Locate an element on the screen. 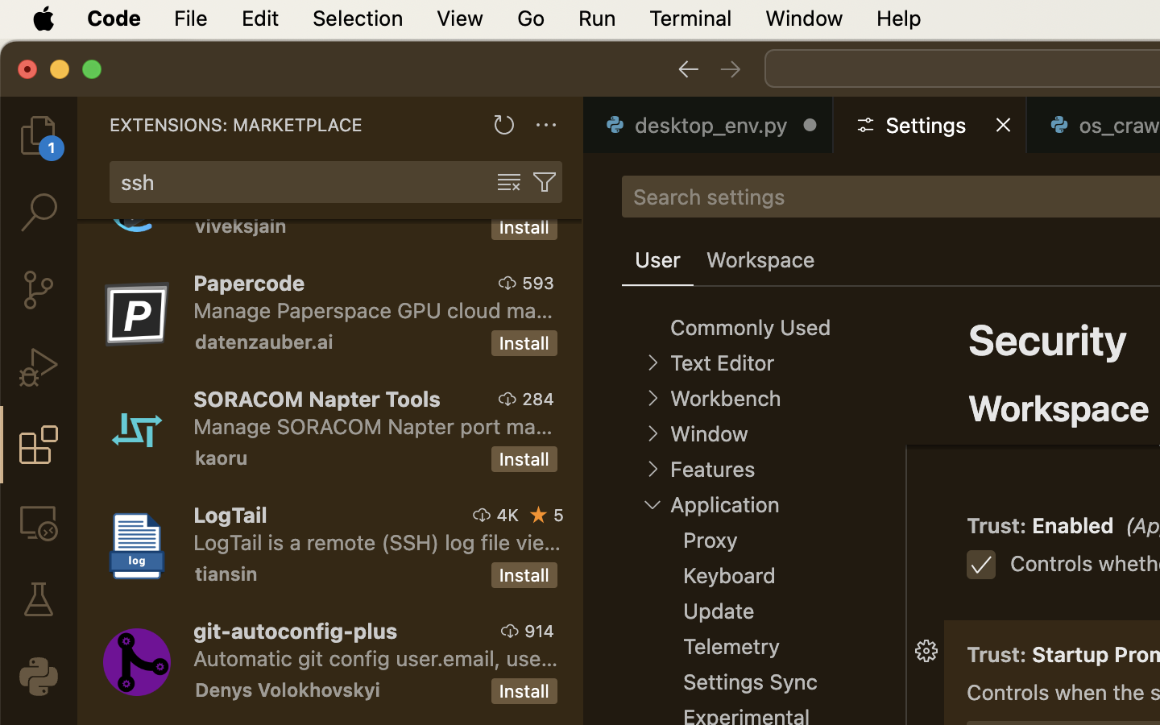 This screenshot has width=1160, height=725. 0 is located at coordinates (760, 260).